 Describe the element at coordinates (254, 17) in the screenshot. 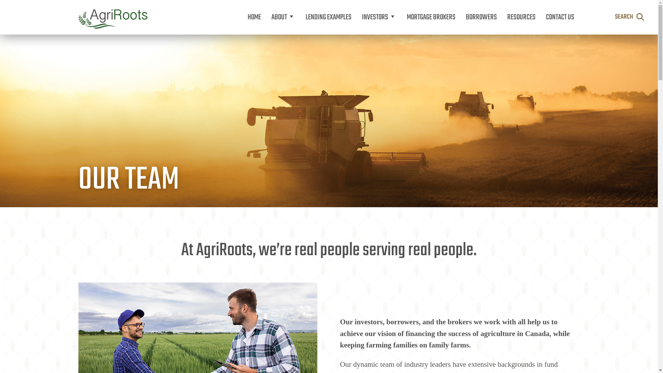

I see `HOME` at that location.